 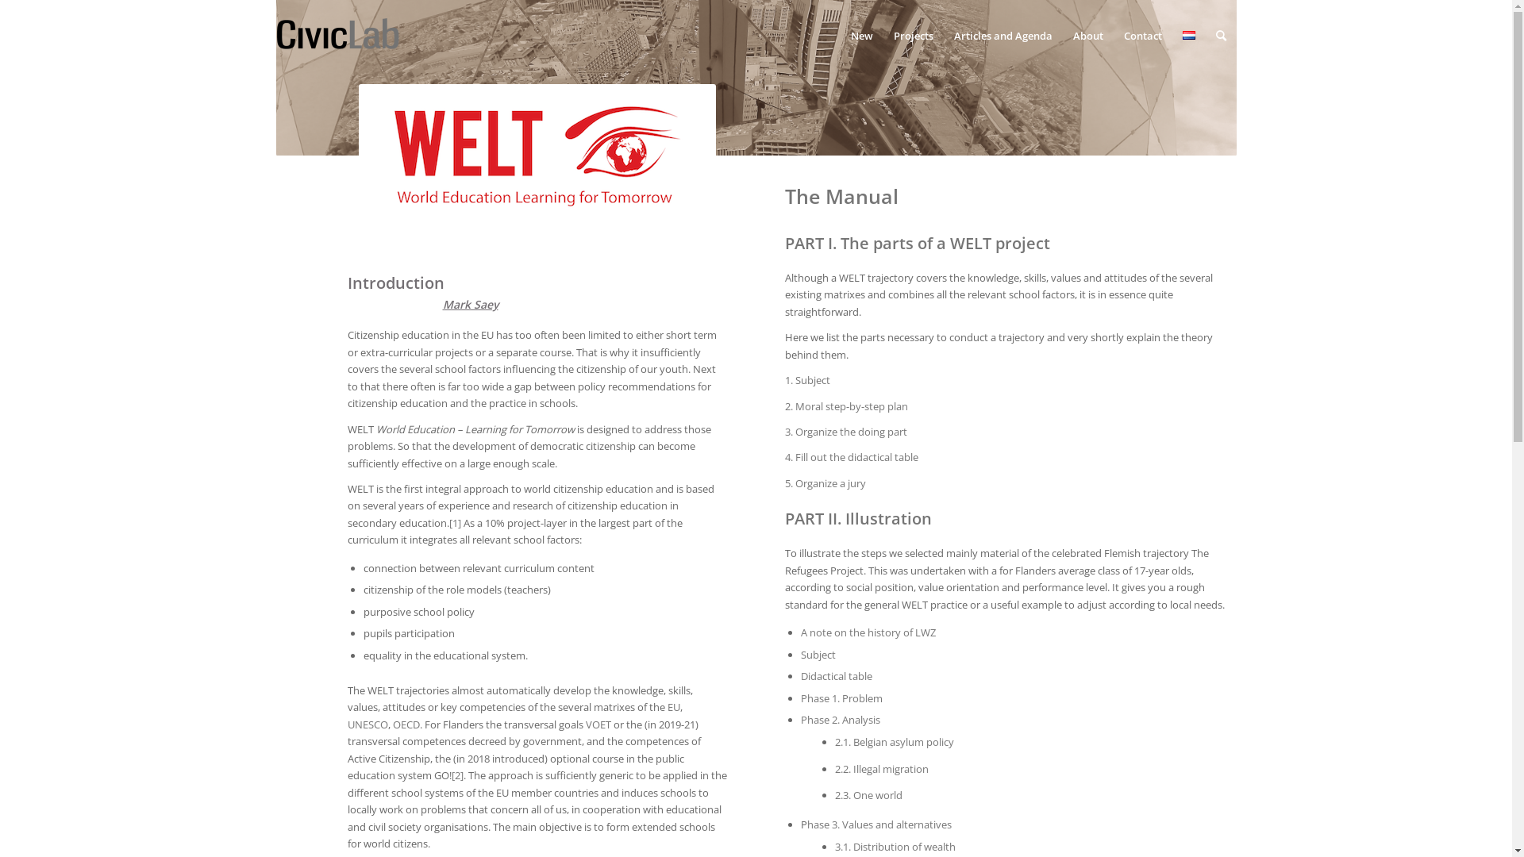 What do you see at coordinates (861, 36) in the screenshot?
I see `New` at bounding box center [861, 36].